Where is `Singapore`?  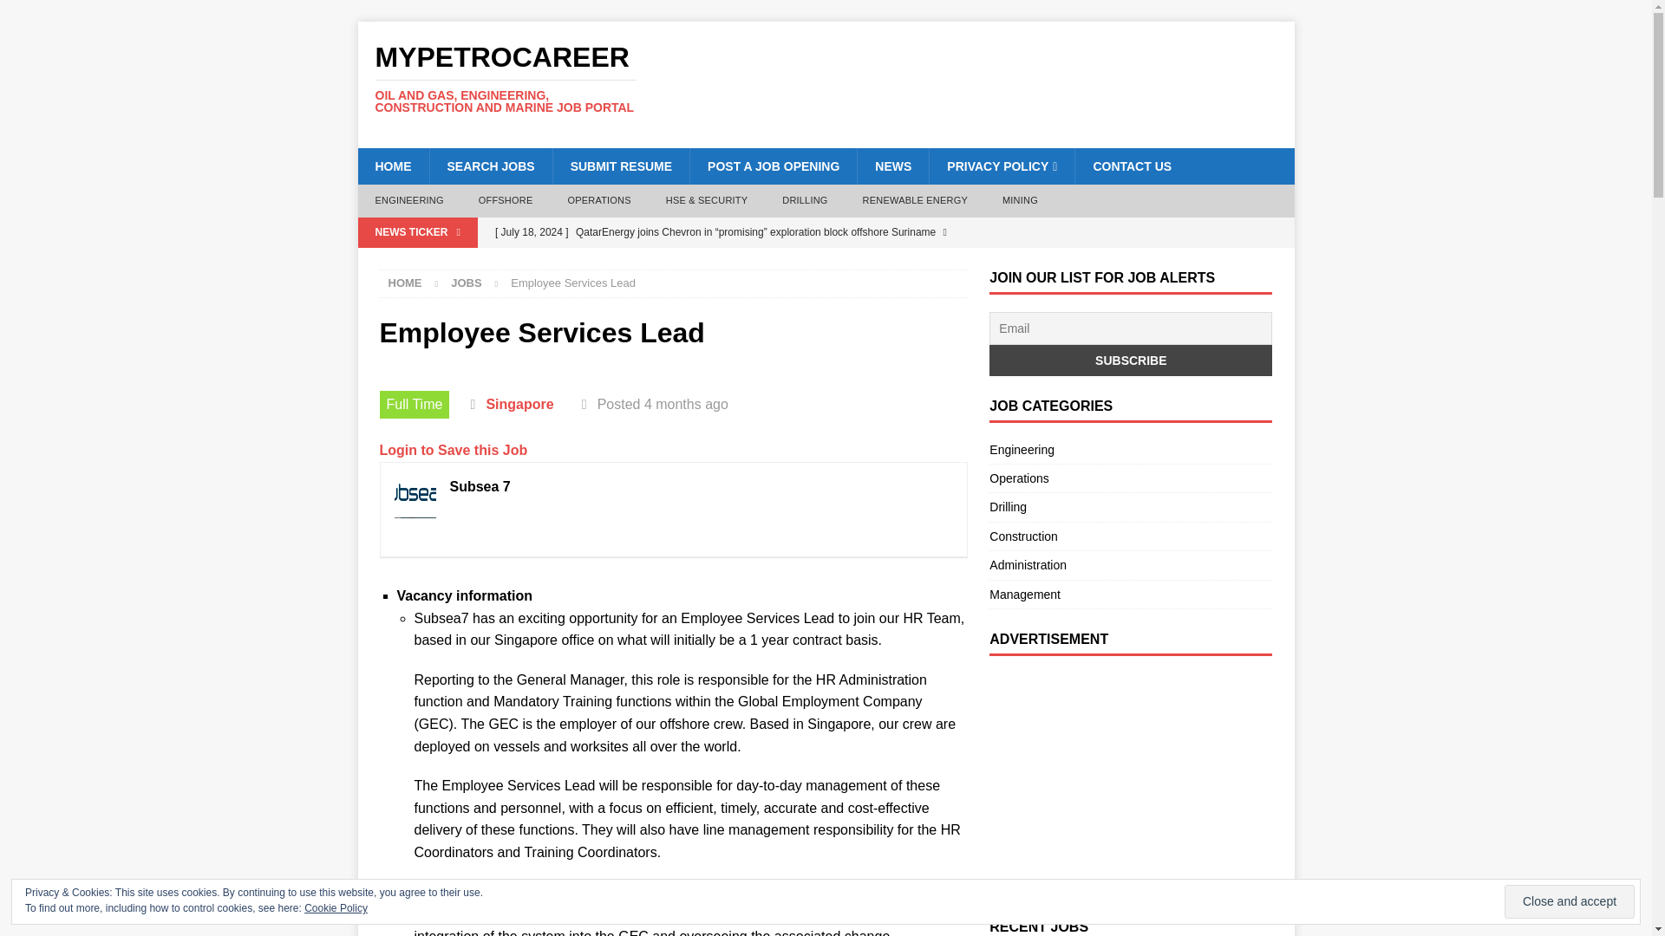
Singapore is located at coordinates (519, 404).